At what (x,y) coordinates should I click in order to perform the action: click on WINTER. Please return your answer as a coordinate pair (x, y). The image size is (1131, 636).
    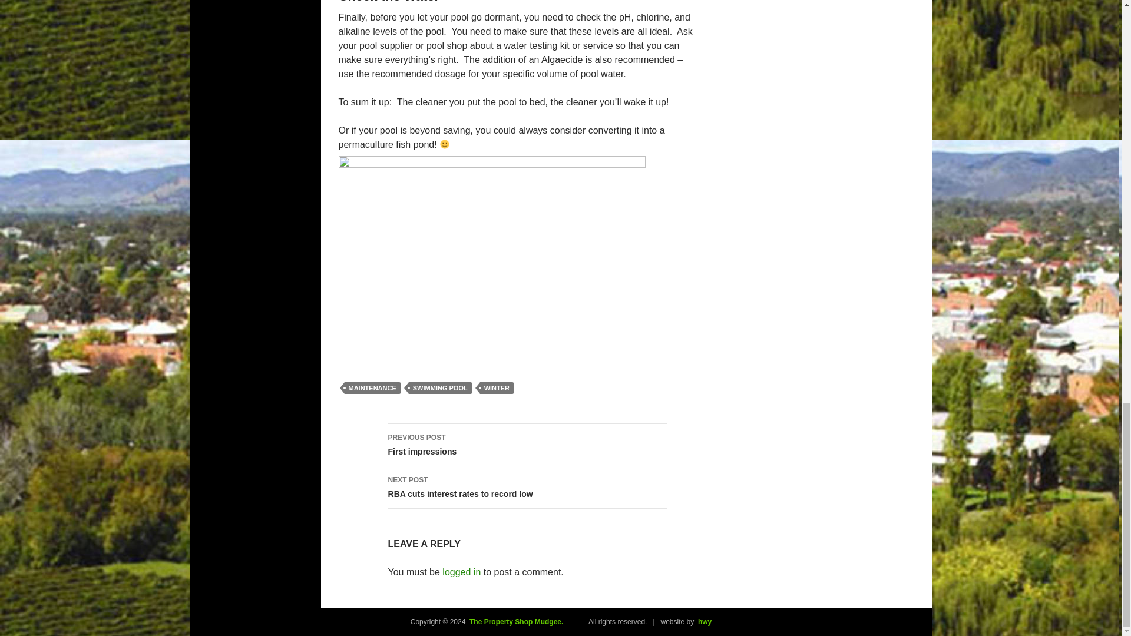
    Looking at the image, I should click on (496, 387).